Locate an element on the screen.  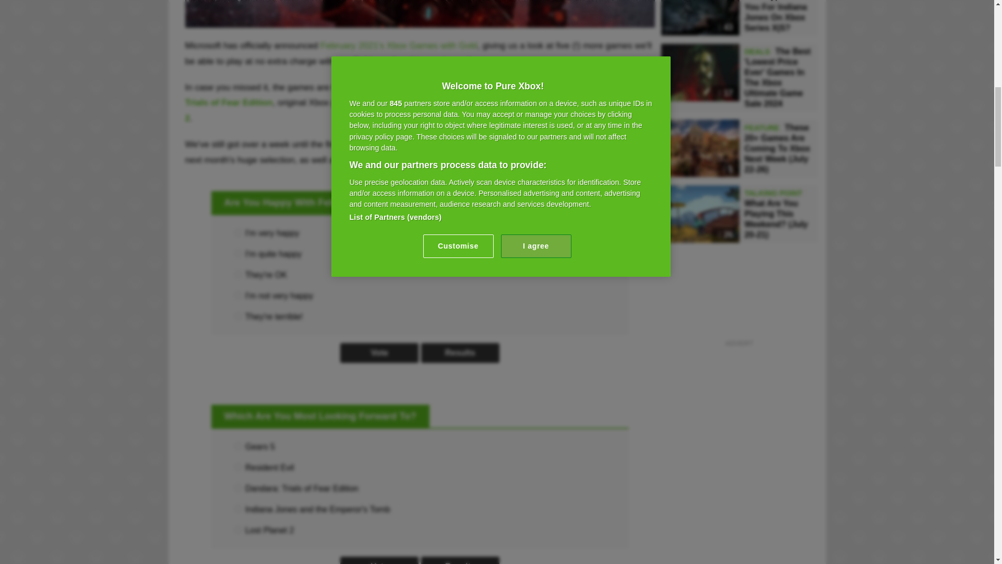
Vote is located at coordinates (379, 560).